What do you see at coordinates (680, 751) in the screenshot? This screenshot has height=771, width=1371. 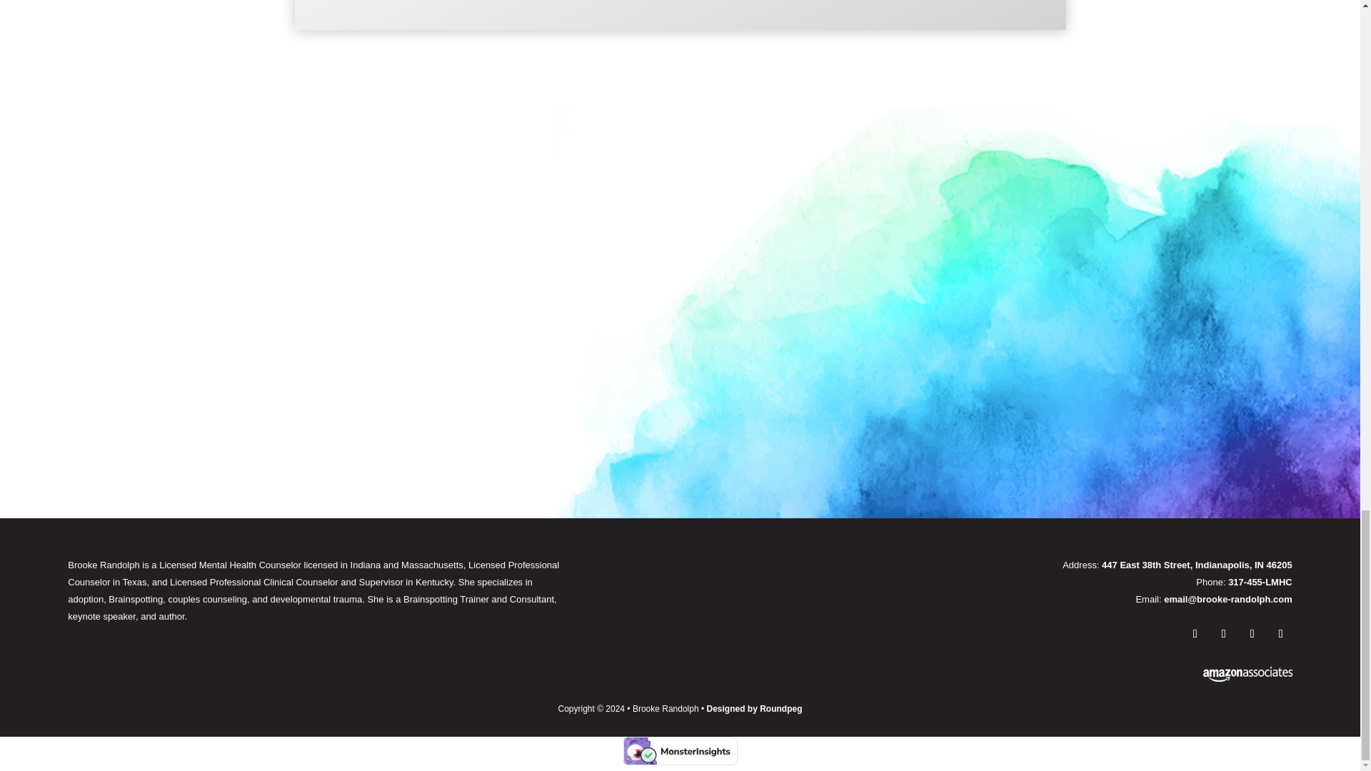 I see `Verified by MonsterInsights` at bounding box center [680, 751].